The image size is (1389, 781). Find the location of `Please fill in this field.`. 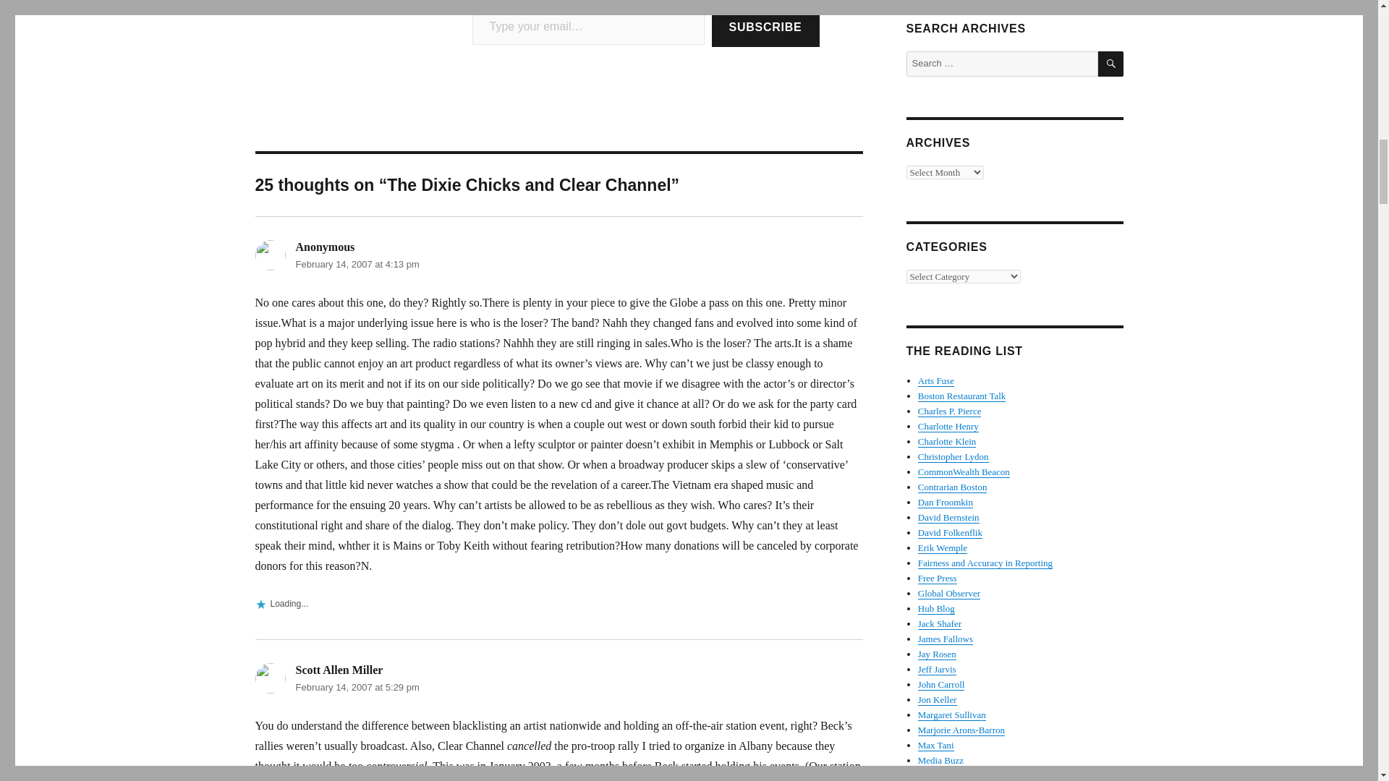

Please fill in this field. is located at coordinates (587, 26).